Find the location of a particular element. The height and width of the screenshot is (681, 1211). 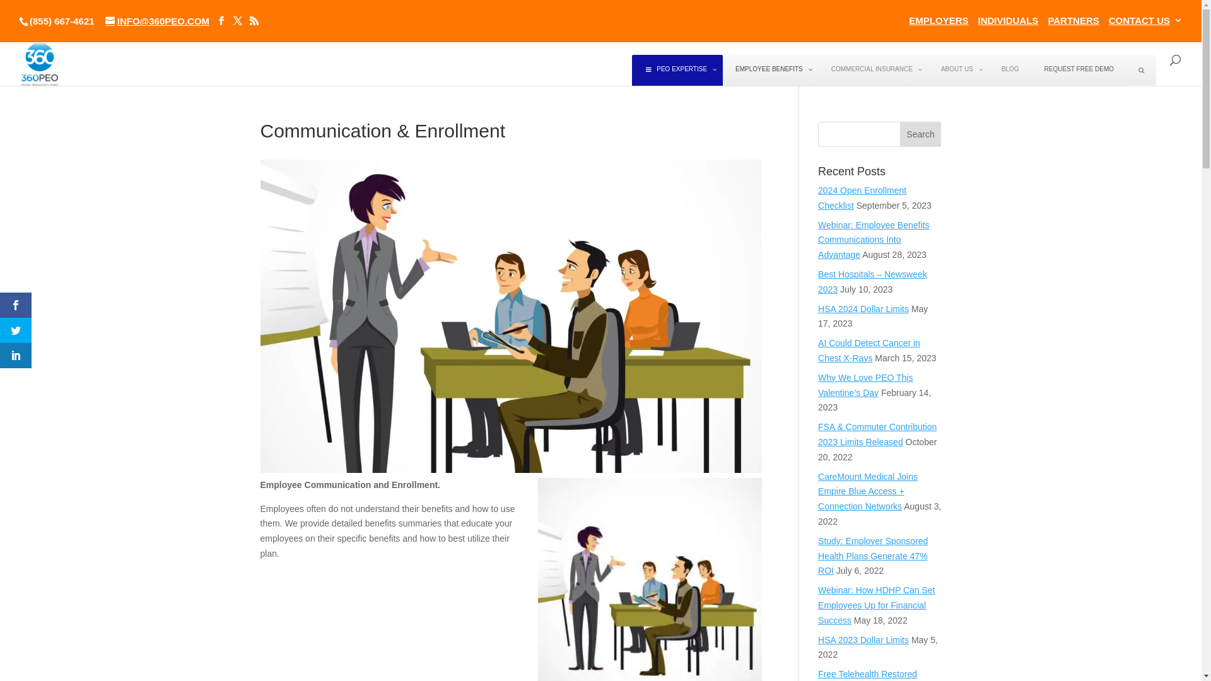

2024 Open Enrollment Checklist is located at coordinates (862, 198).